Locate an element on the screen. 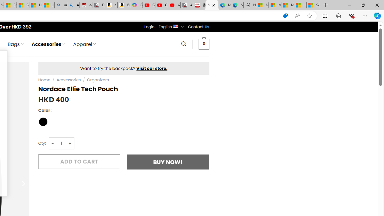 The image size is (384, 216). amazon - Search is located at coordinates (61, 5).